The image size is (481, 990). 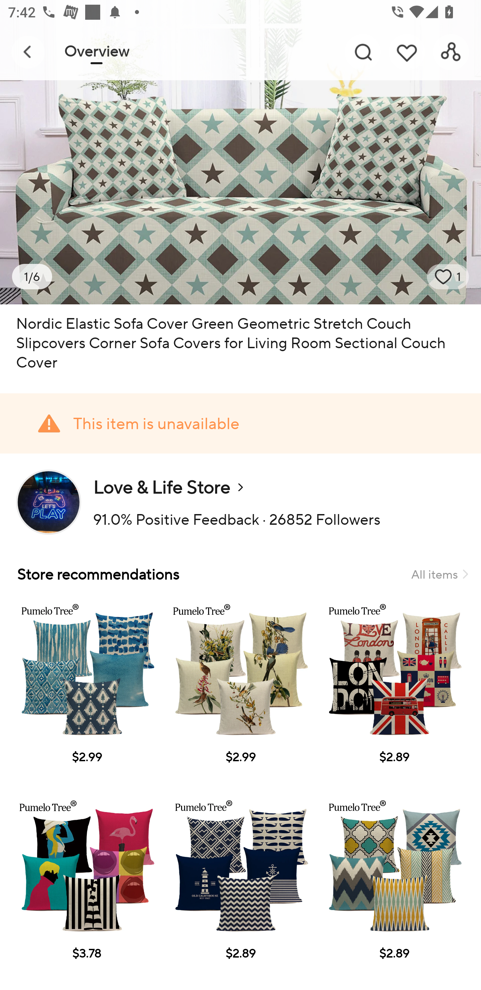 What do you see at coordinates (87, 692) in the screenshot?
I see `$2.99` at bounding box center [87, 692].